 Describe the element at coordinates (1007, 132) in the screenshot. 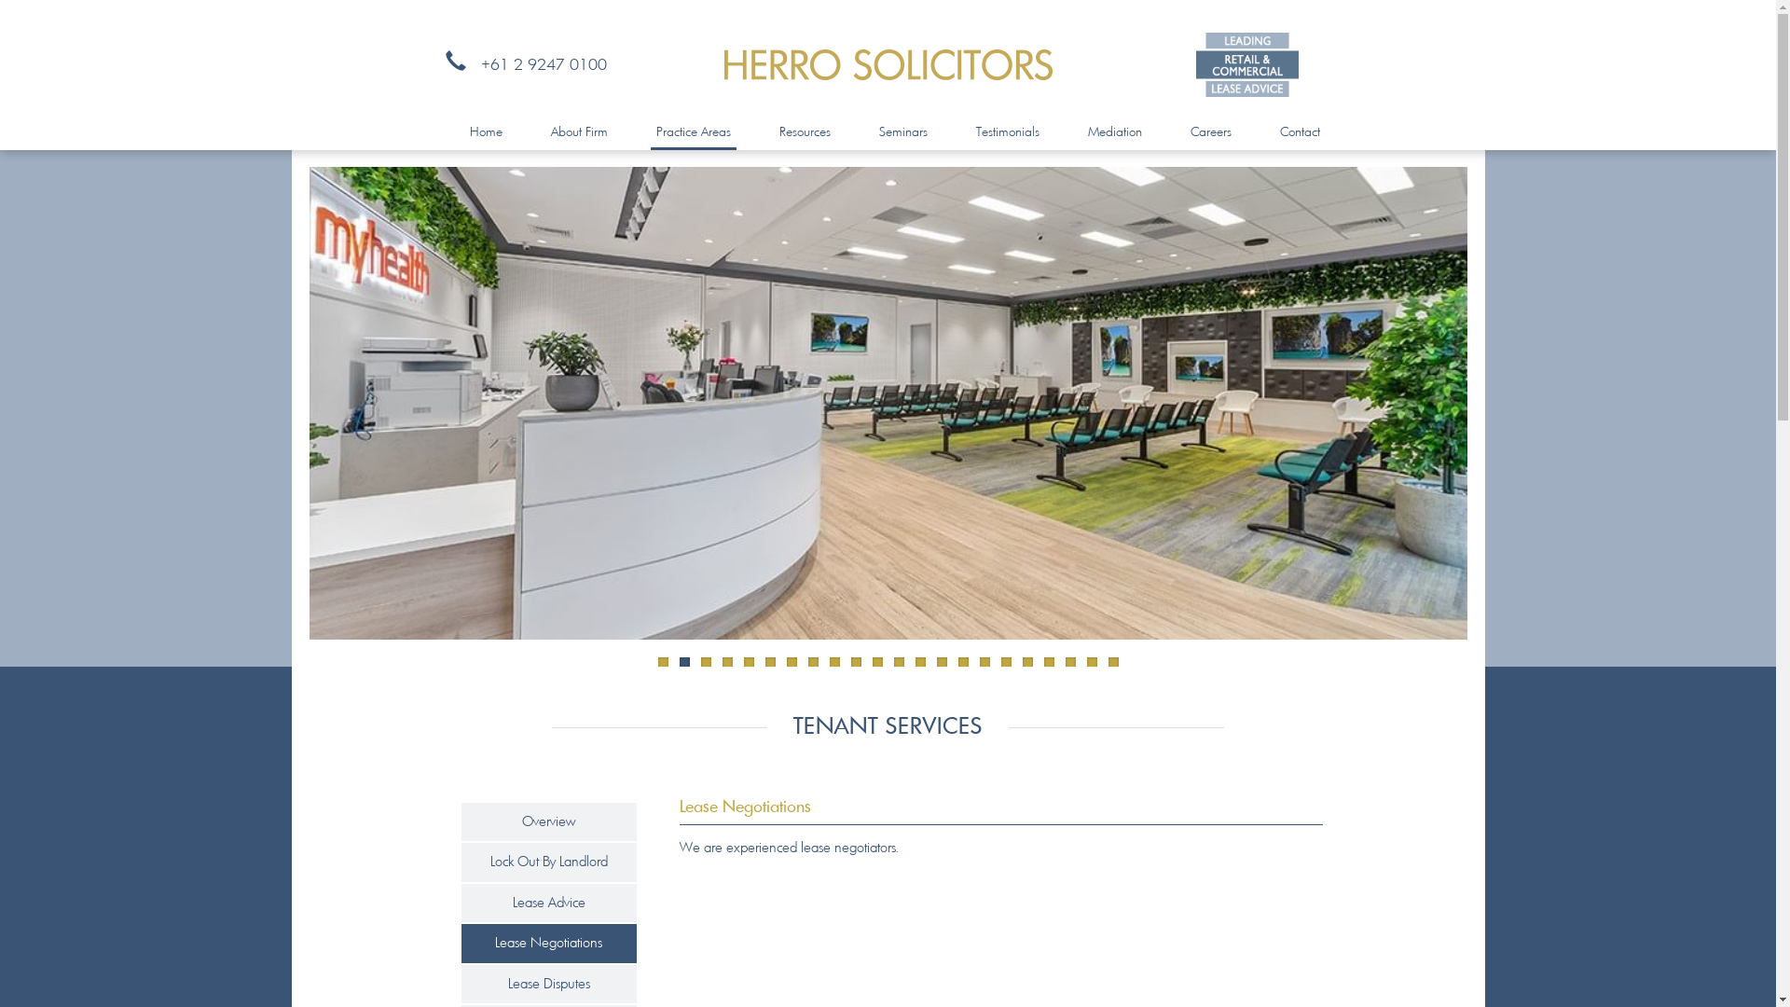

I see `Testimonials` at that location.